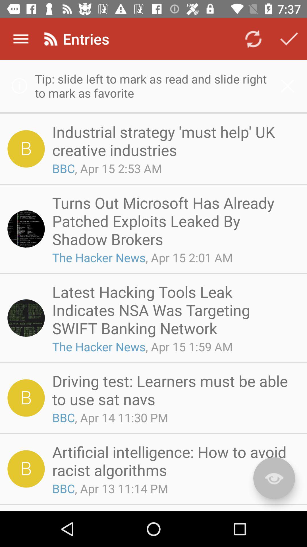 The image size is (307, 547). Describe the element at coordinates (174, 390) in the screenshot. I see `choose the app below the hacker news` at that location.